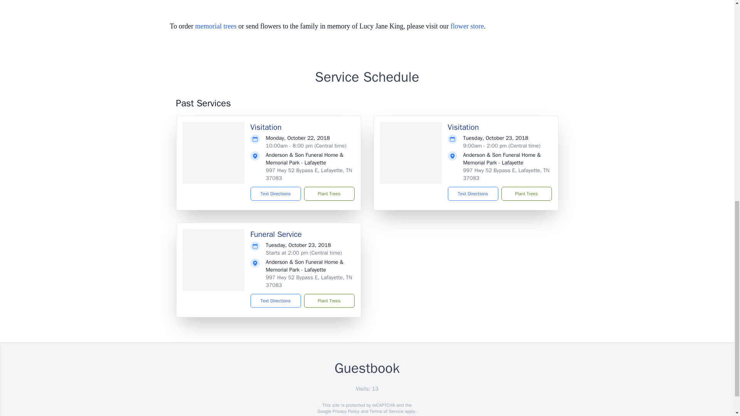 This screenshot has width=740, height=416. I want to click on Terms of Service, so click(386, 411).